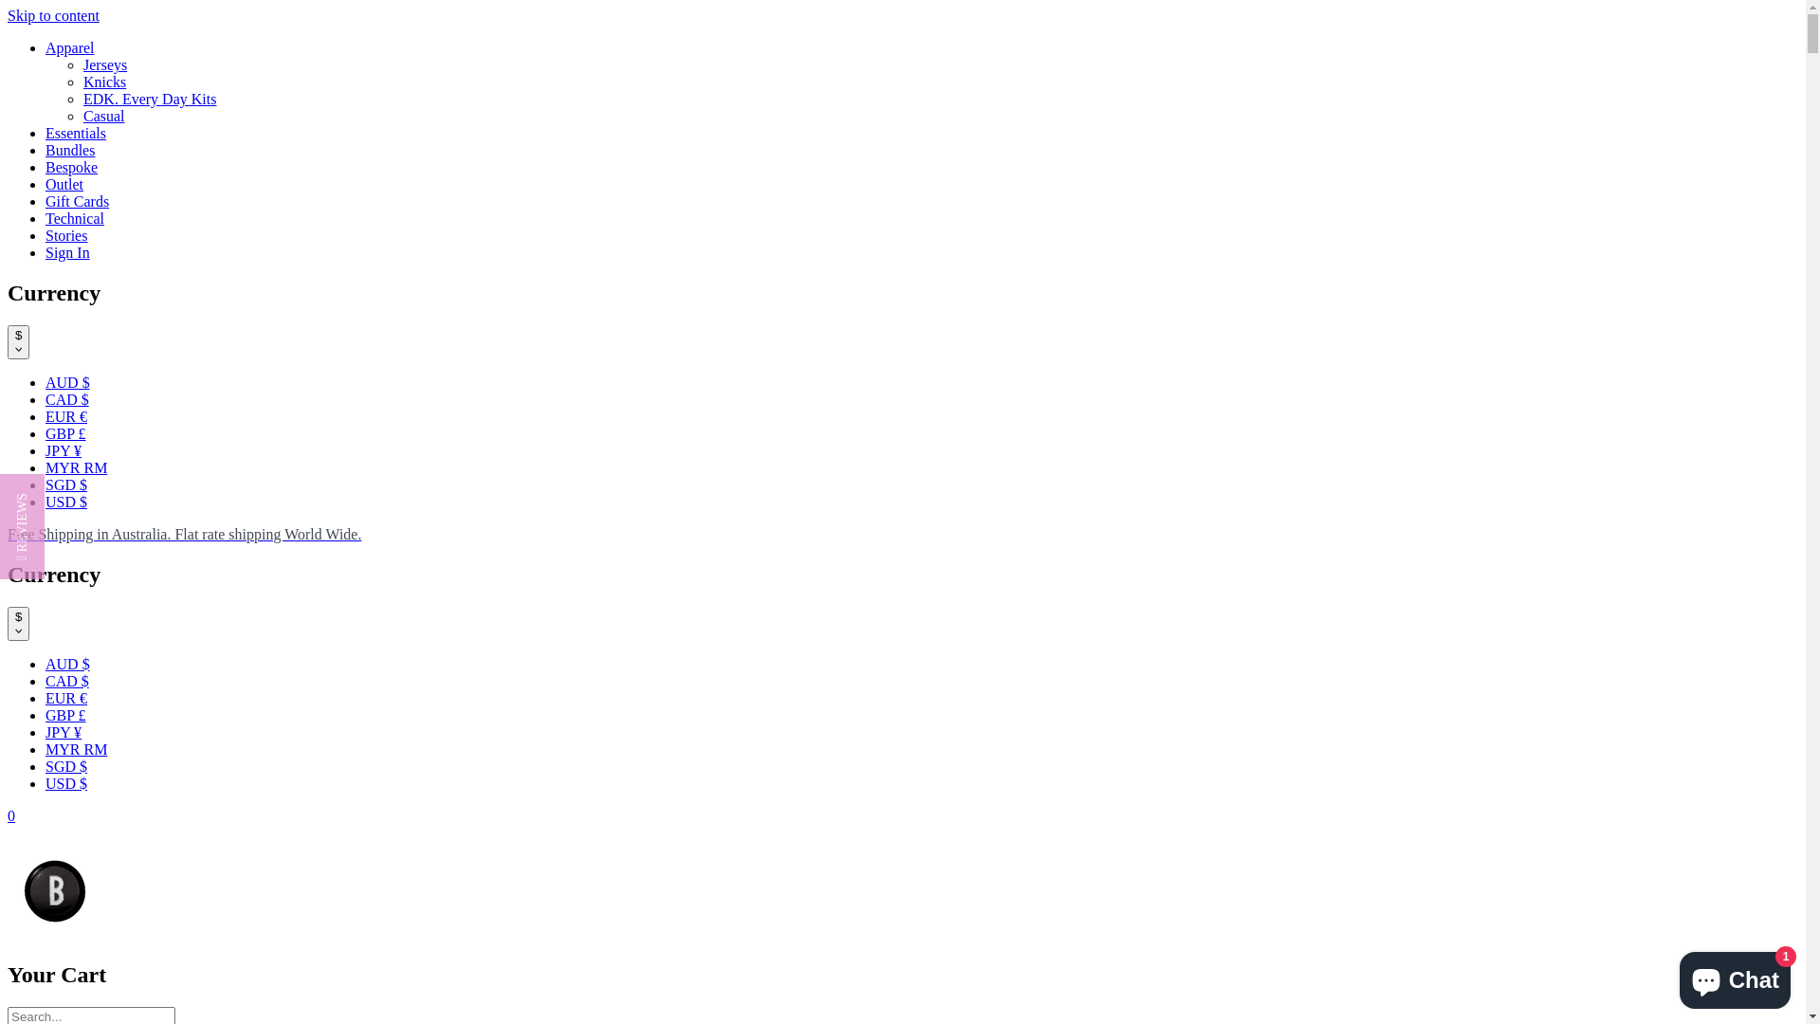  I want to click on Skip to content, so click(53, 15).